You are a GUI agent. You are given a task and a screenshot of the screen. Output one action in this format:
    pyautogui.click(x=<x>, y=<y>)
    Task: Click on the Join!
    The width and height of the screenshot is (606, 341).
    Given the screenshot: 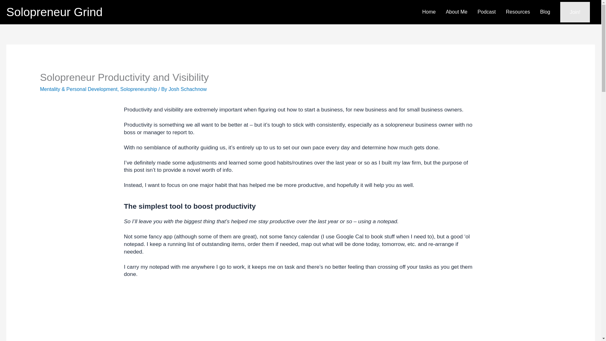 What is the action you would take?
    pyautogui.click(x=575, y=12)
    